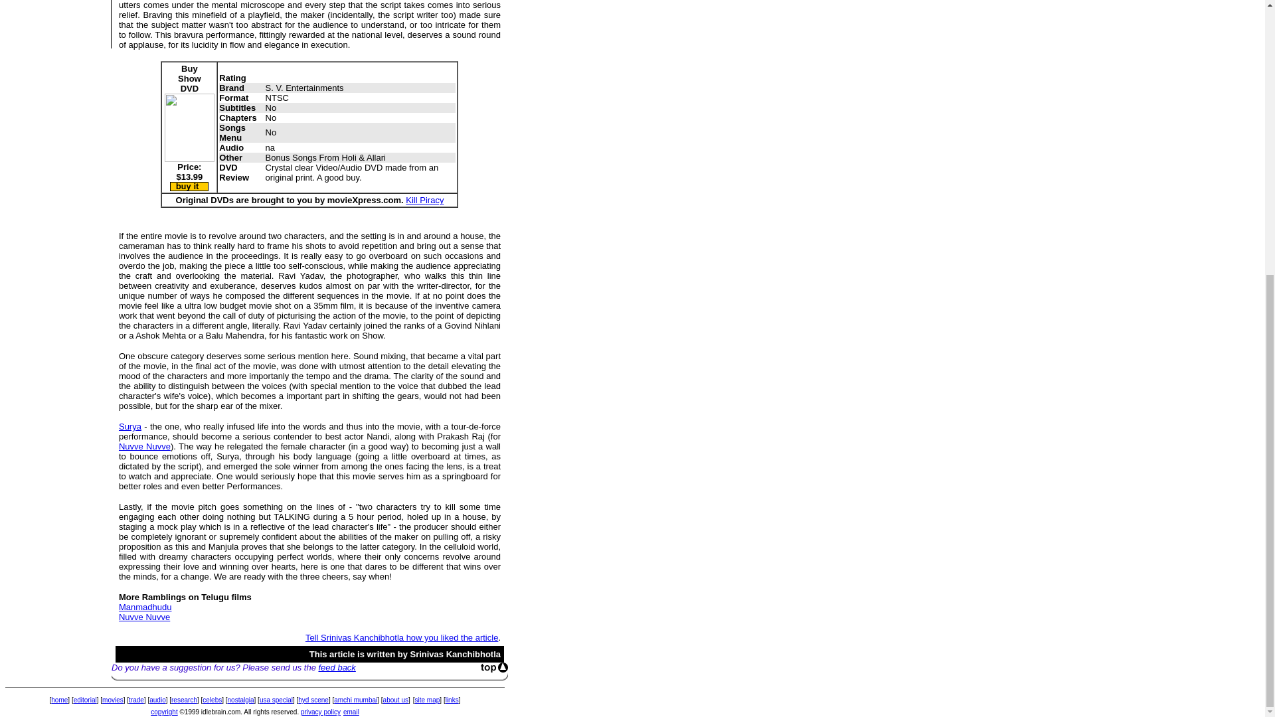 Image resolution: width=1275 pixels, height=717 pixels. Describe the element at coordinates (212, 700) in the screenshot. I see `celebs` at that location.